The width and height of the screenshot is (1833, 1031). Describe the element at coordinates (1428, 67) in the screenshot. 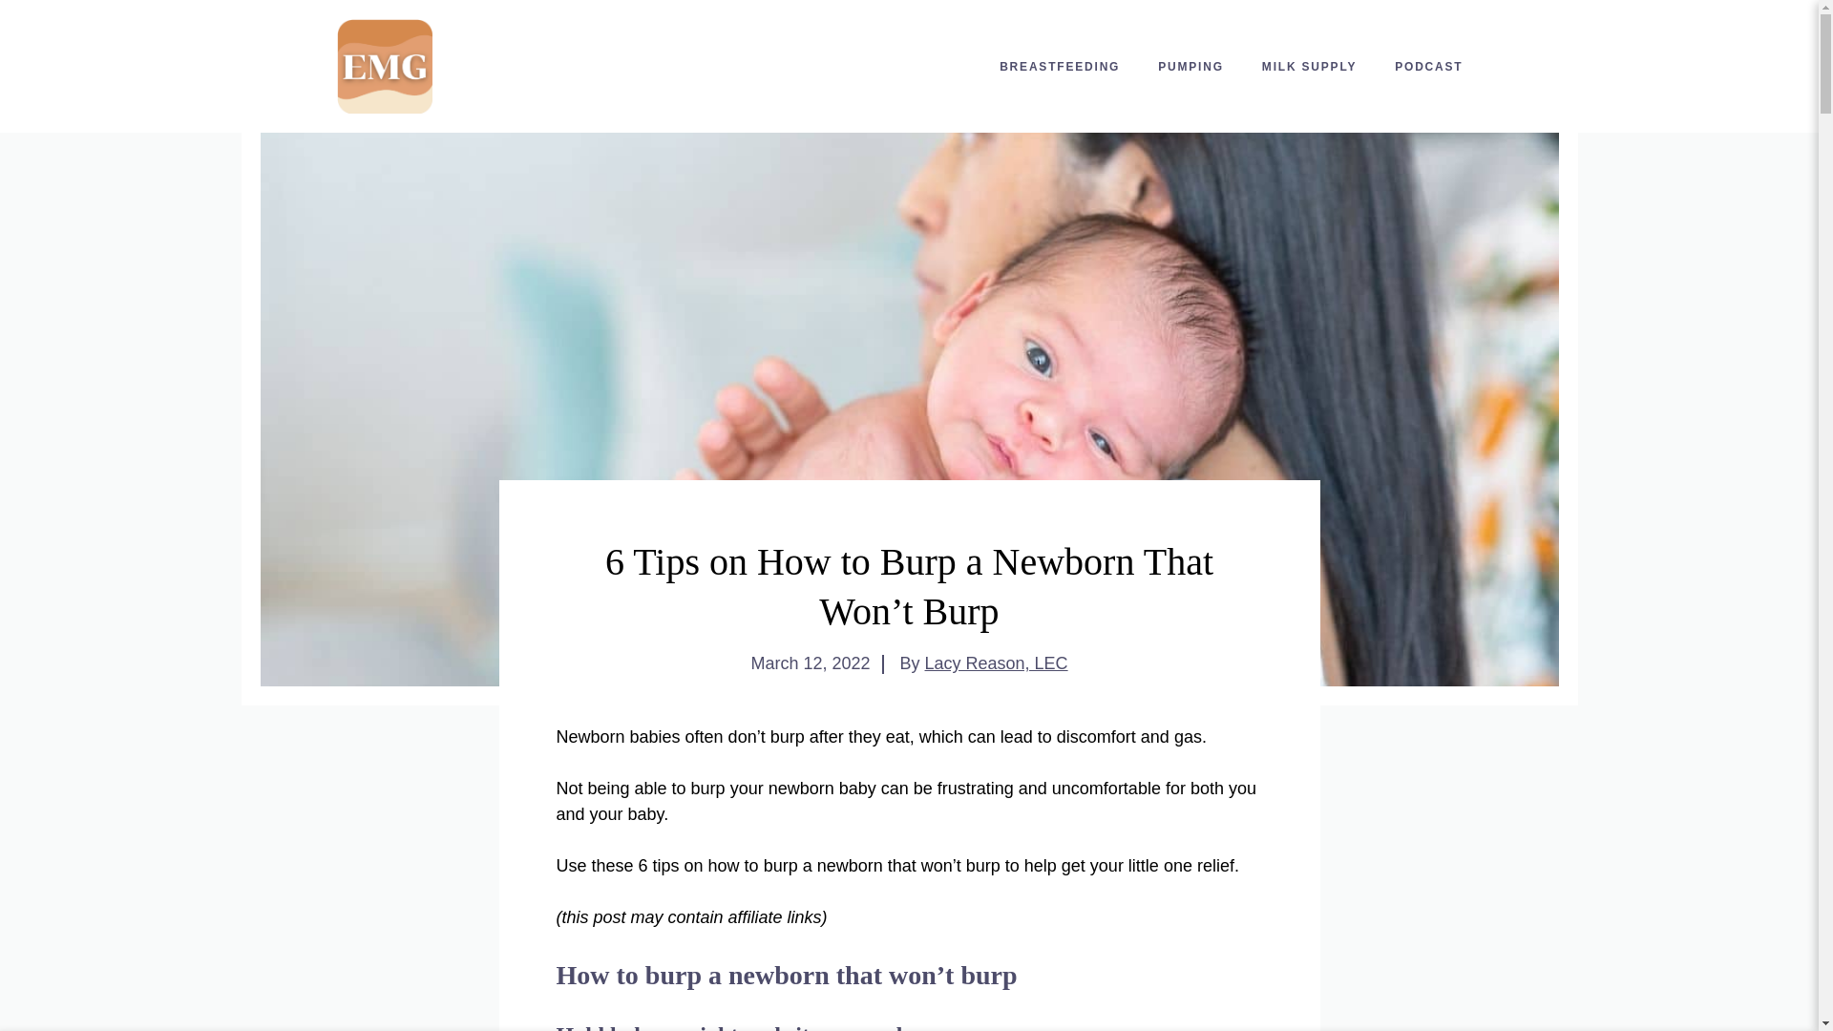

I see `PODCAST` at that location.